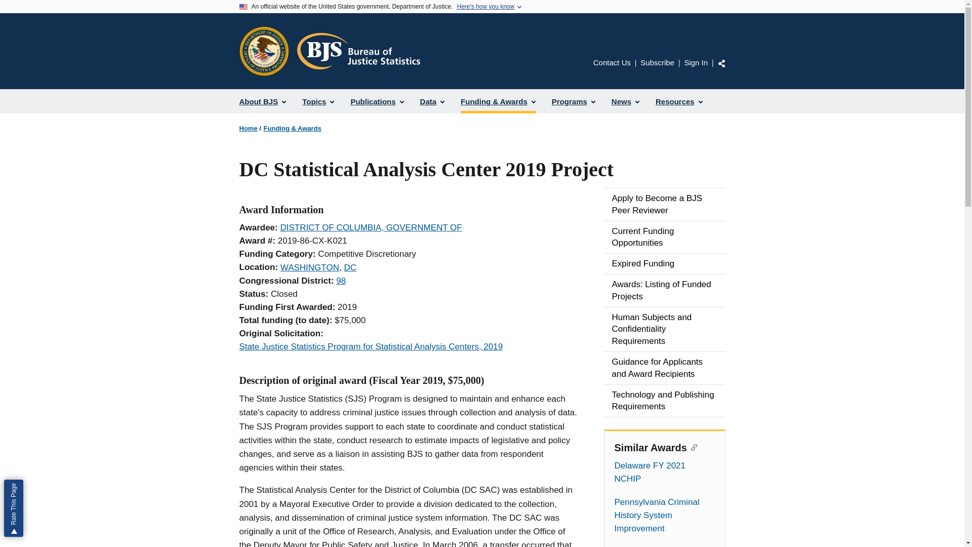  I want to click on Sign In, so click(696, 62).